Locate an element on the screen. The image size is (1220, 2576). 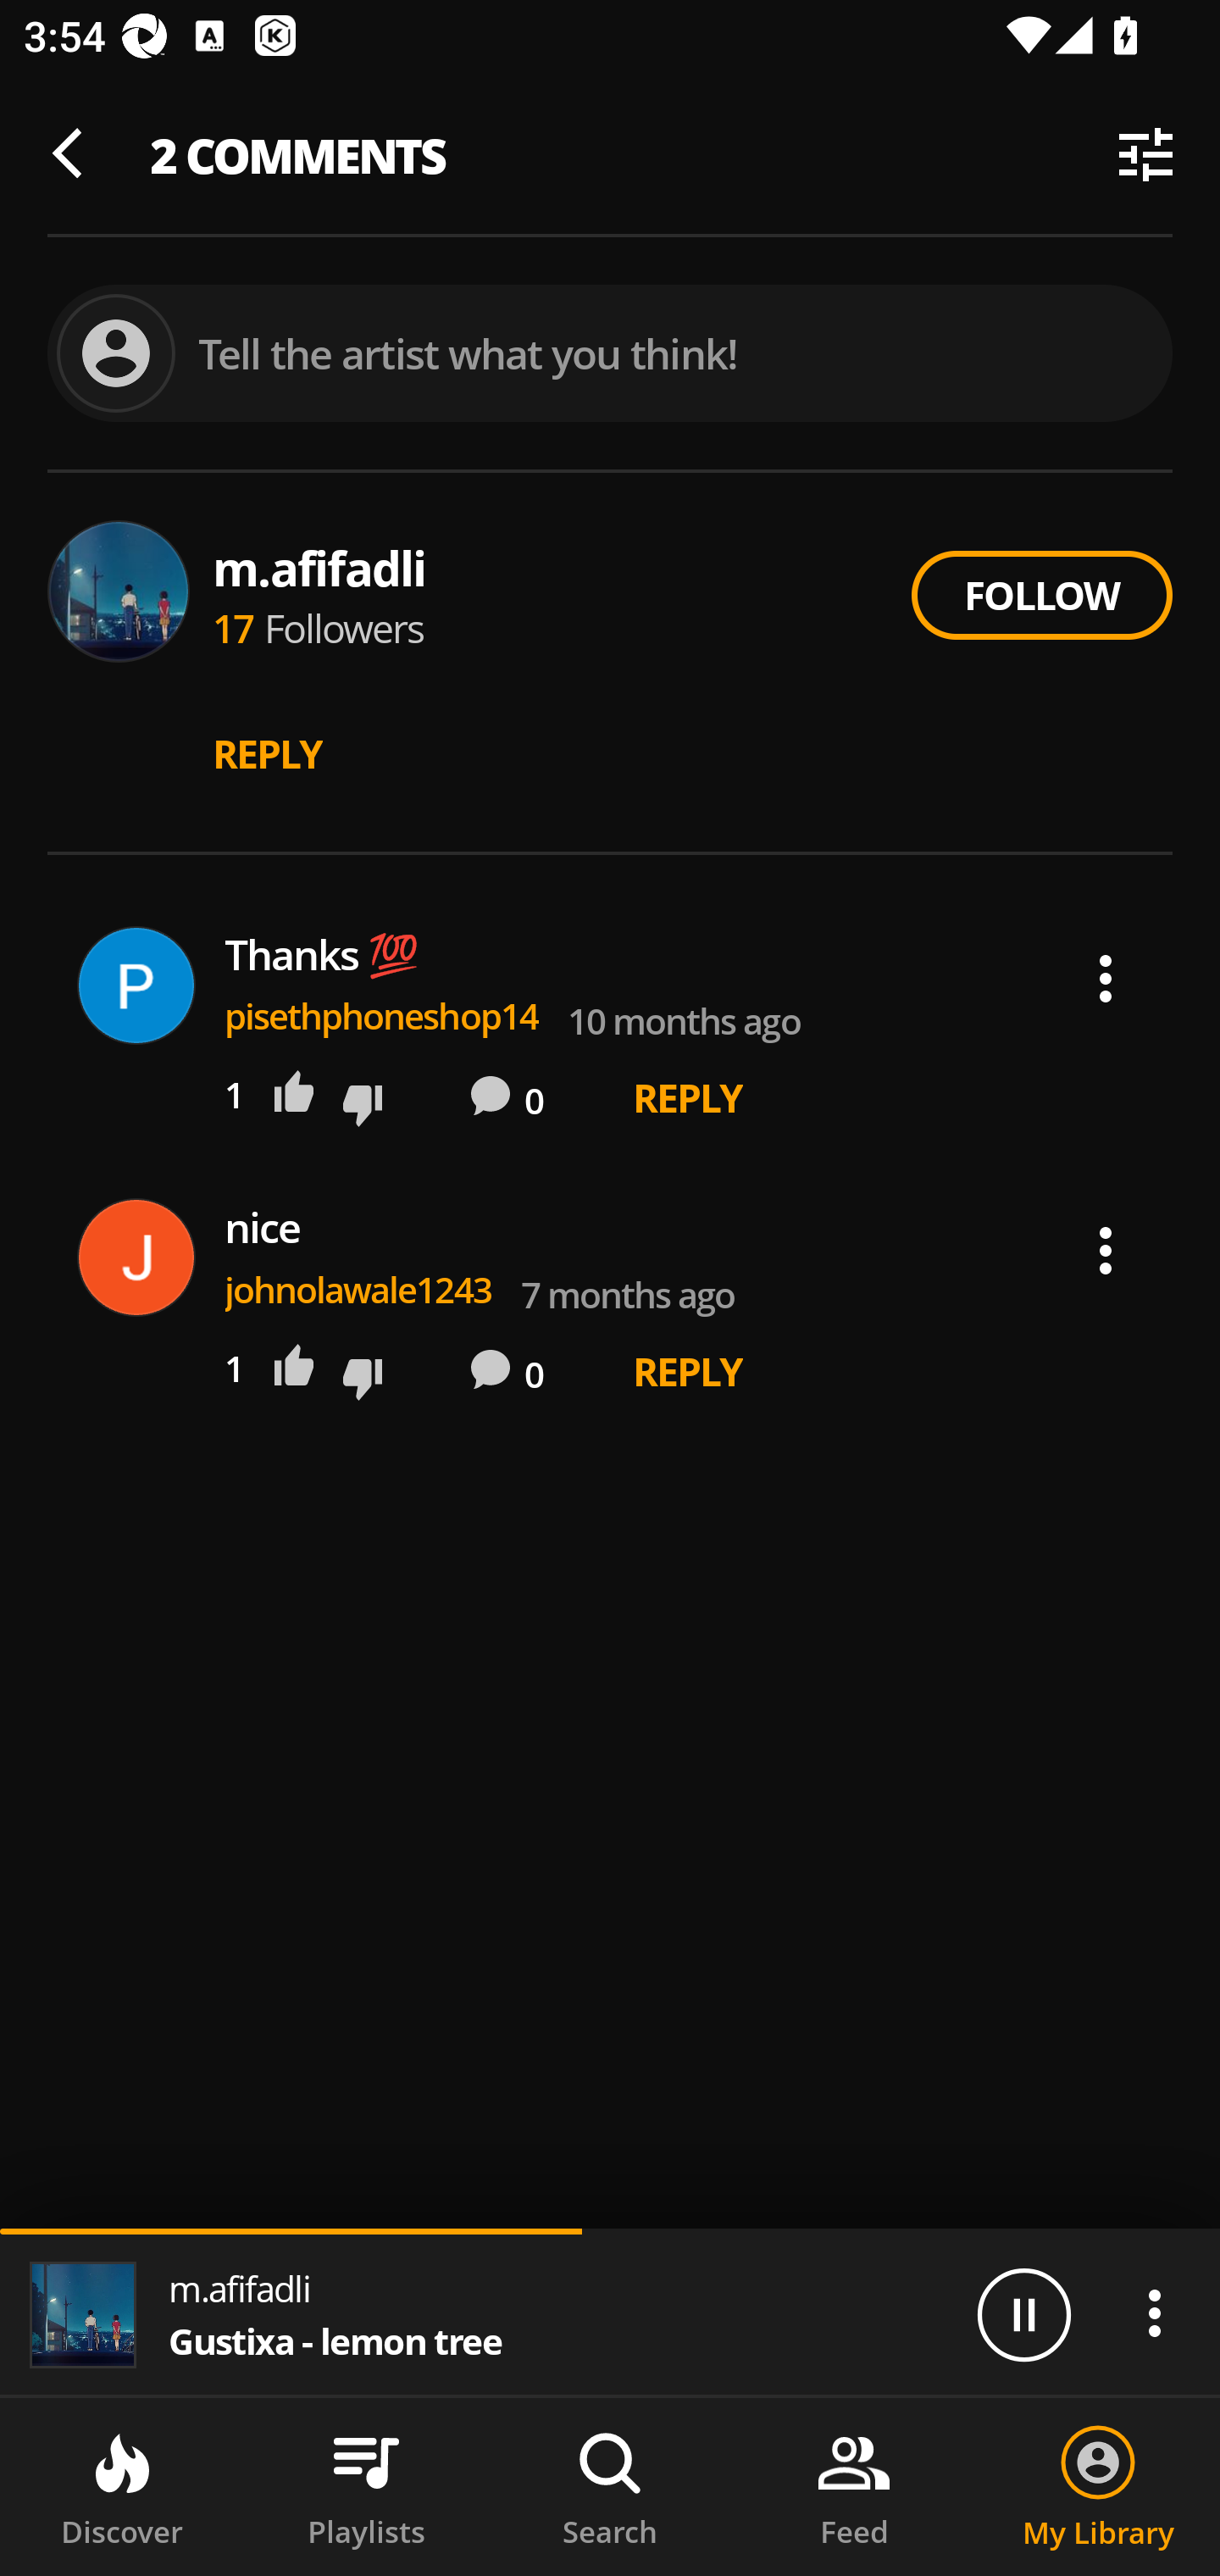
Tell the artist what you think! is located at coordinates (610, 354).